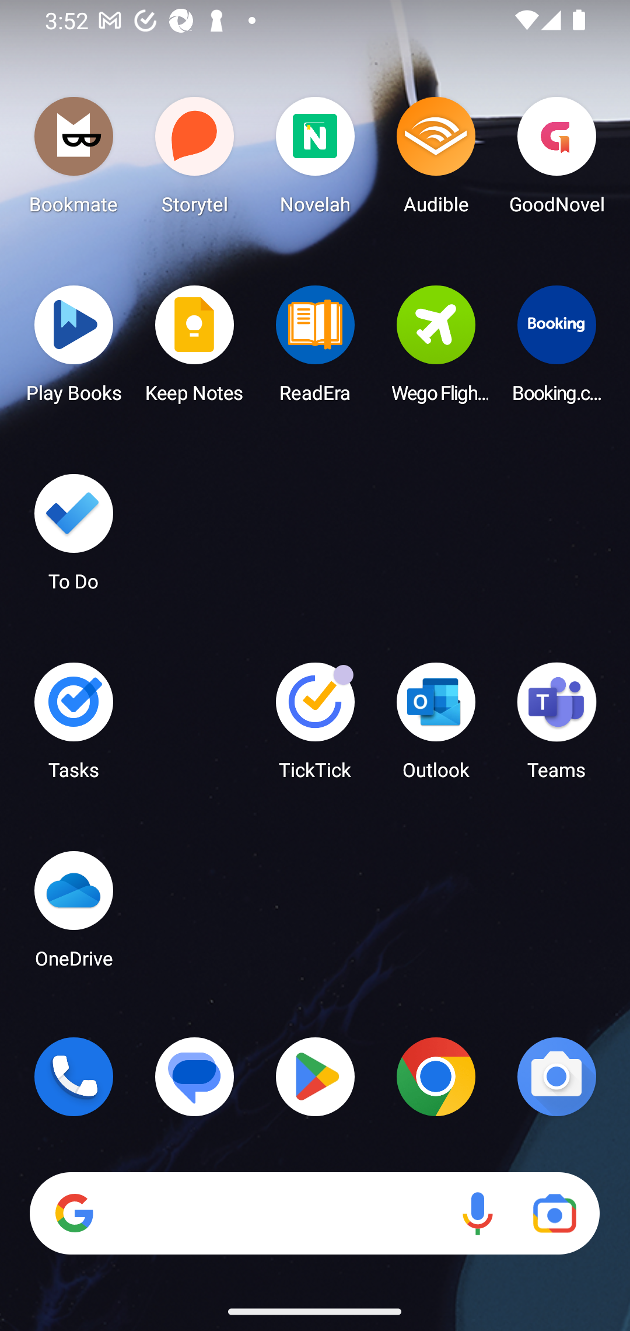  I want to click on Play Store, so click(315, 1076).